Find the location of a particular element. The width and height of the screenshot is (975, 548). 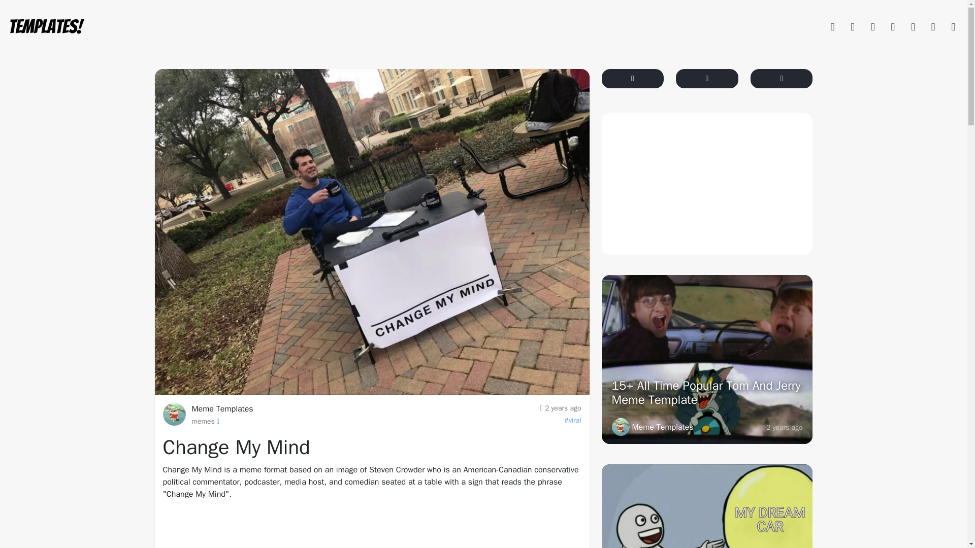

Meme Templates is located at coordinates (652, 427).